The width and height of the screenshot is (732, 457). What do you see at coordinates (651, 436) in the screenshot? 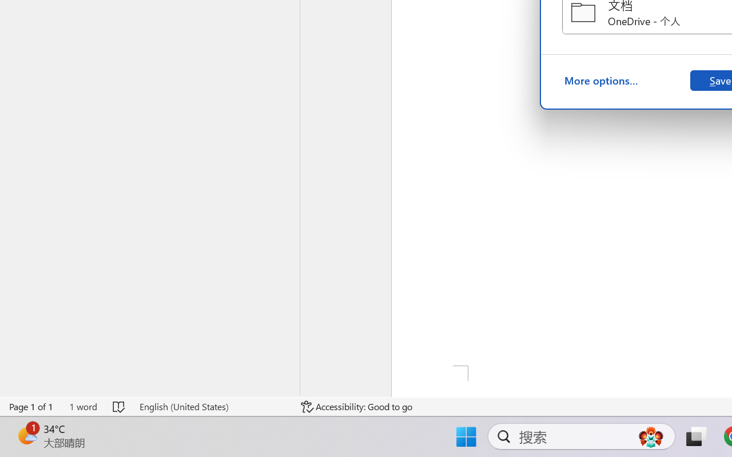
I see `AutomationID: DynamicSearchBoxGleamImage` at bounding box center [651, 436].